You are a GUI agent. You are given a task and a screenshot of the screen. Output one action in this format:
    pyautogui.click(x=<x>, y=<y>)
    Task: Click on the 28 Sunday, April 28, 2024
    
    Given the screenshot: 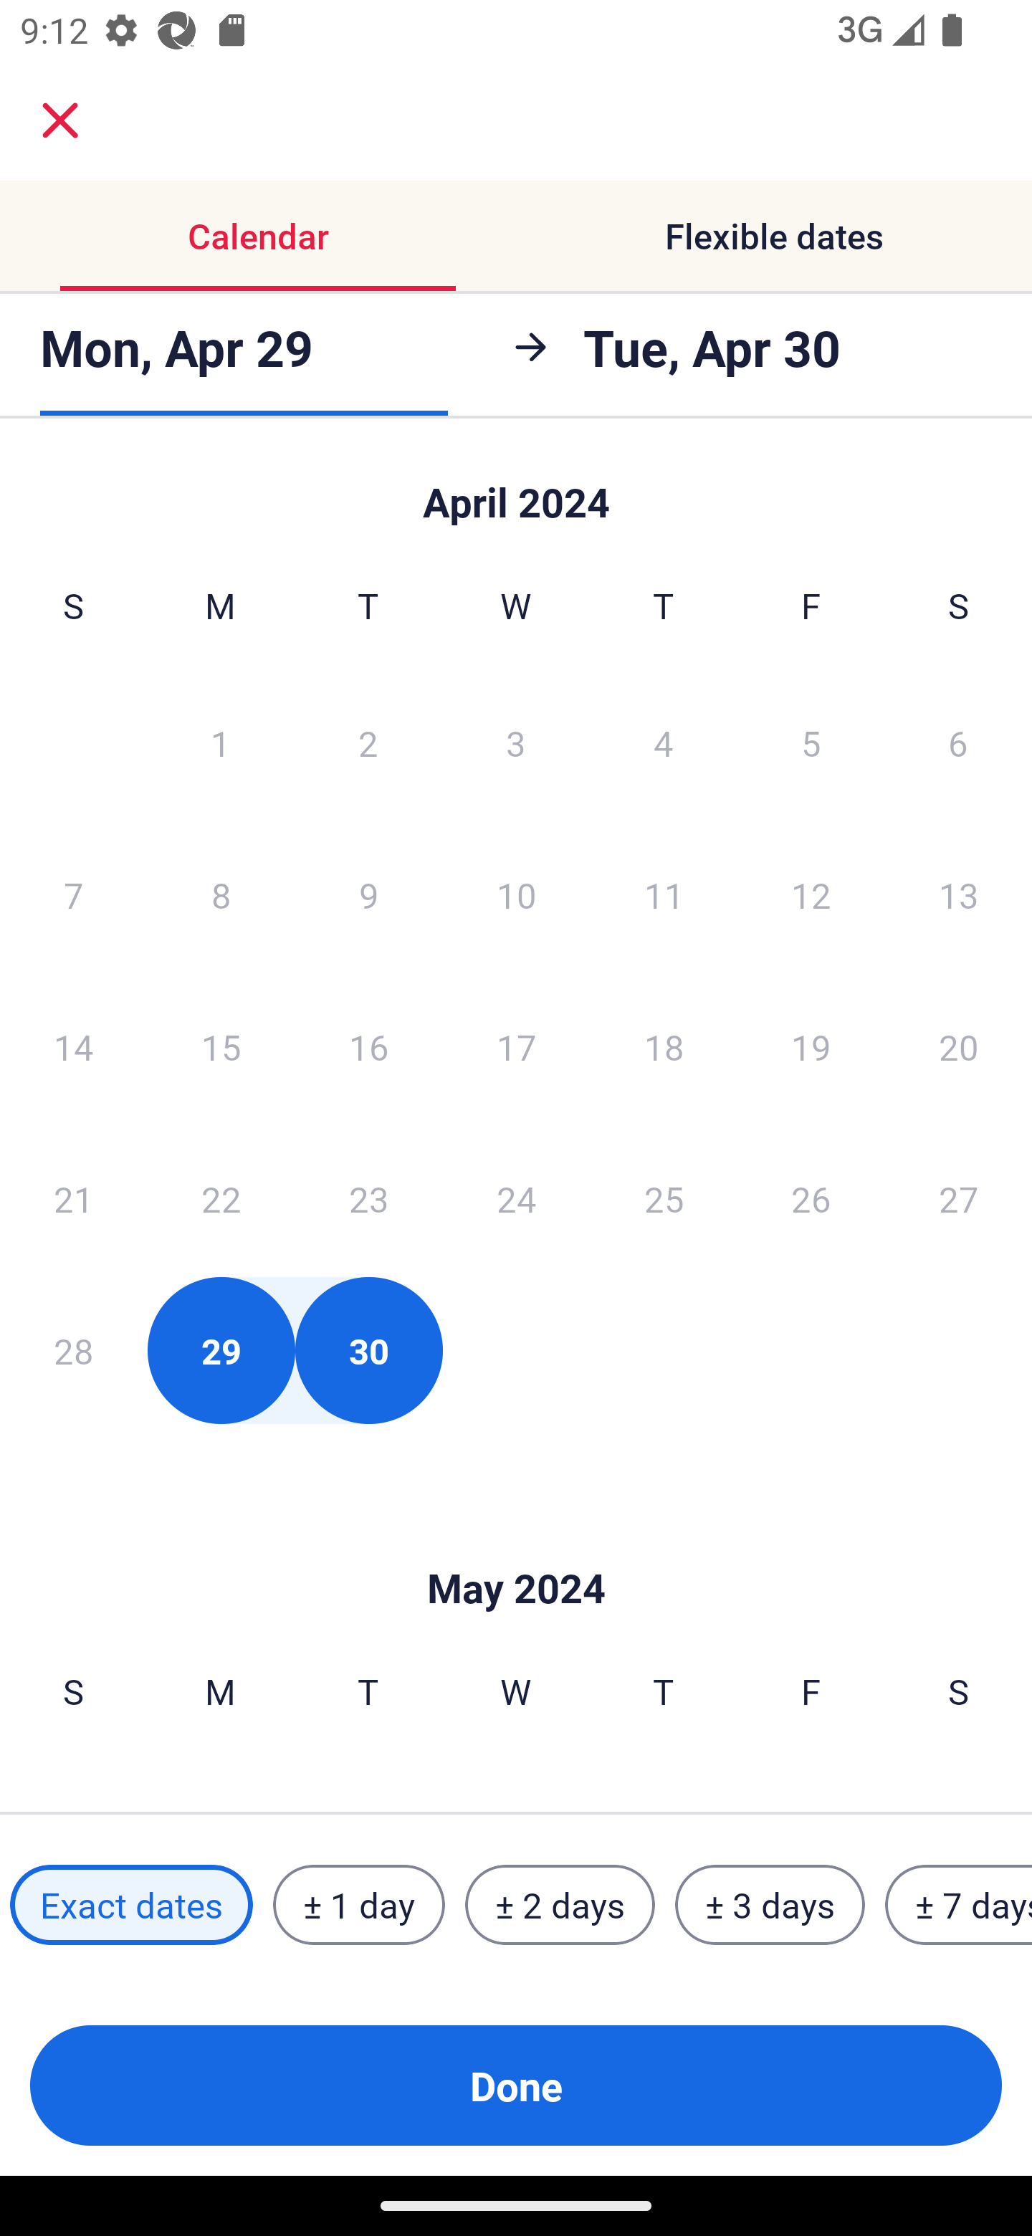 What is the action you would take?
    pyautogui.click(x=73, y=1350)
    